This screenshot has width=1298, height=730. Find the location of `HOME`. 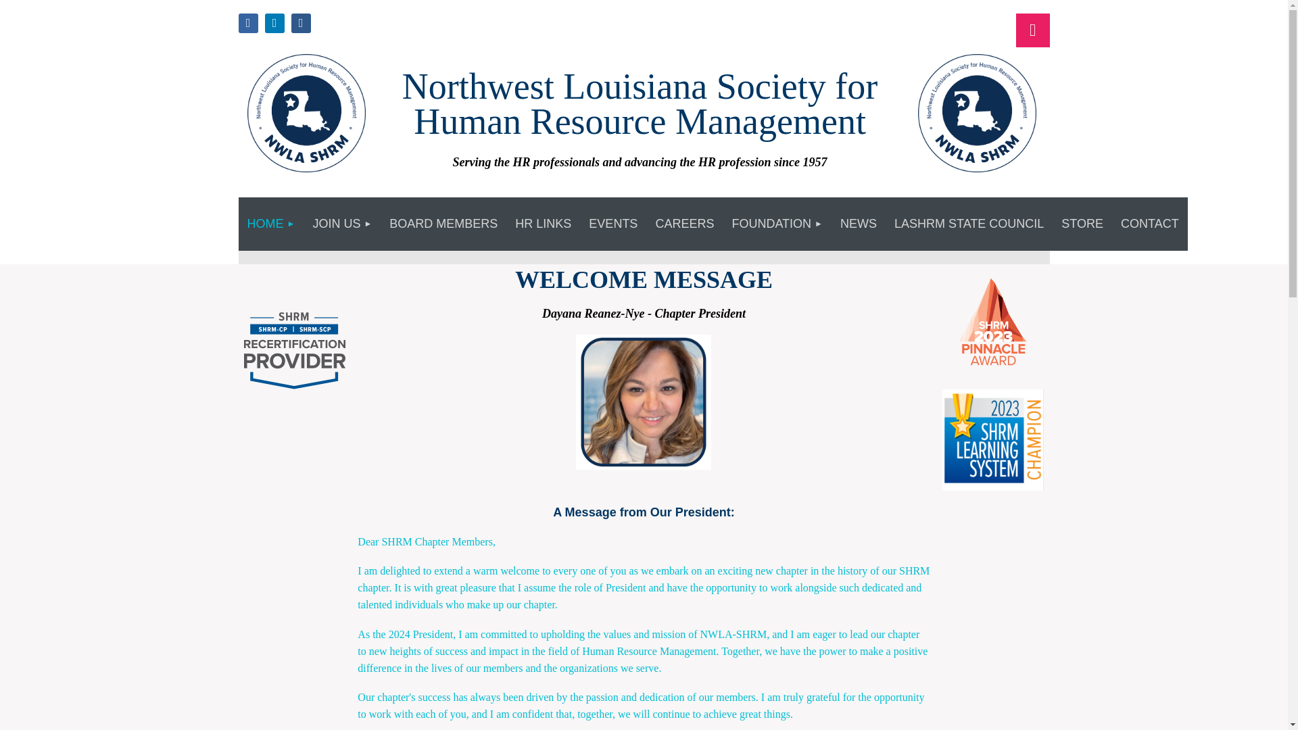

HOME is located at coordinates (270, 224).